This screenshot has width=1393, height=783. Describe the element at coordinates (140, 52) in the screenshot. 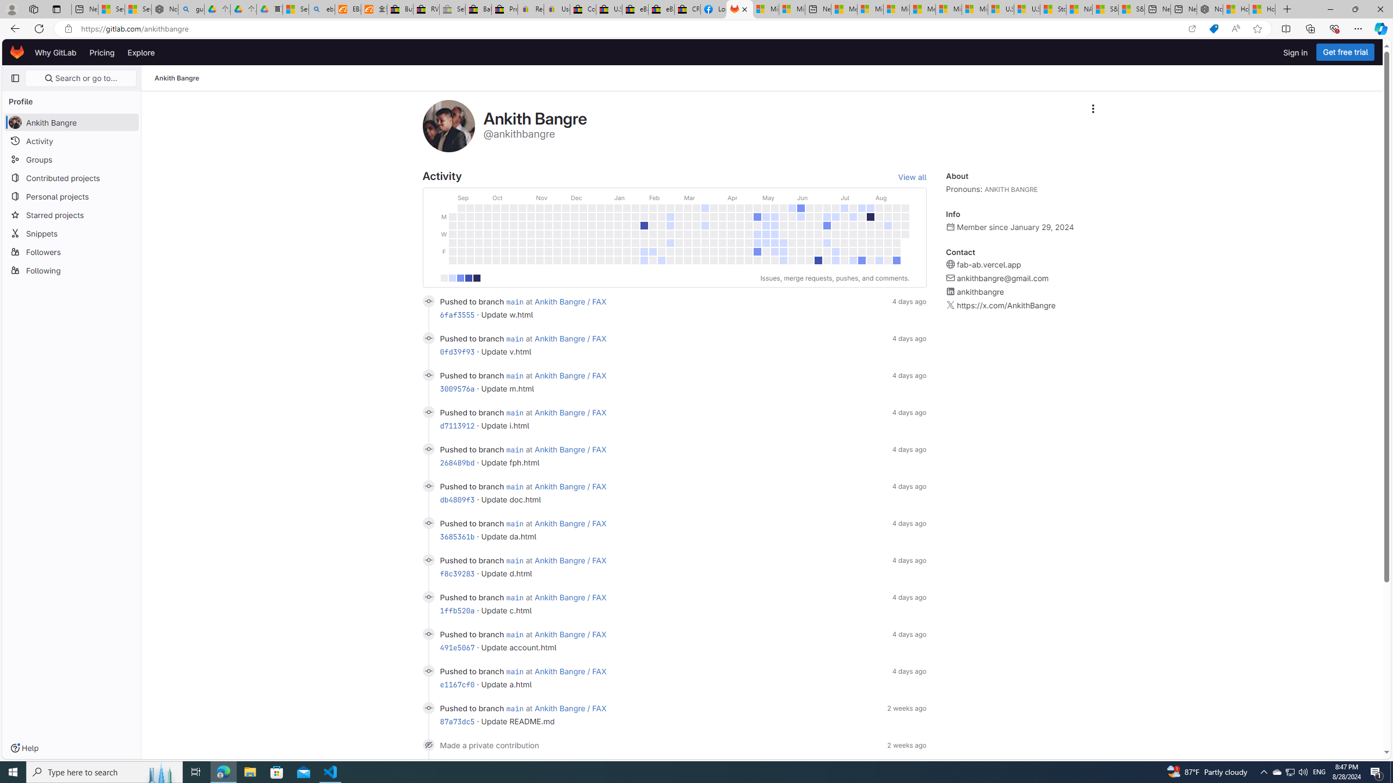

I see `Explore` at that location.